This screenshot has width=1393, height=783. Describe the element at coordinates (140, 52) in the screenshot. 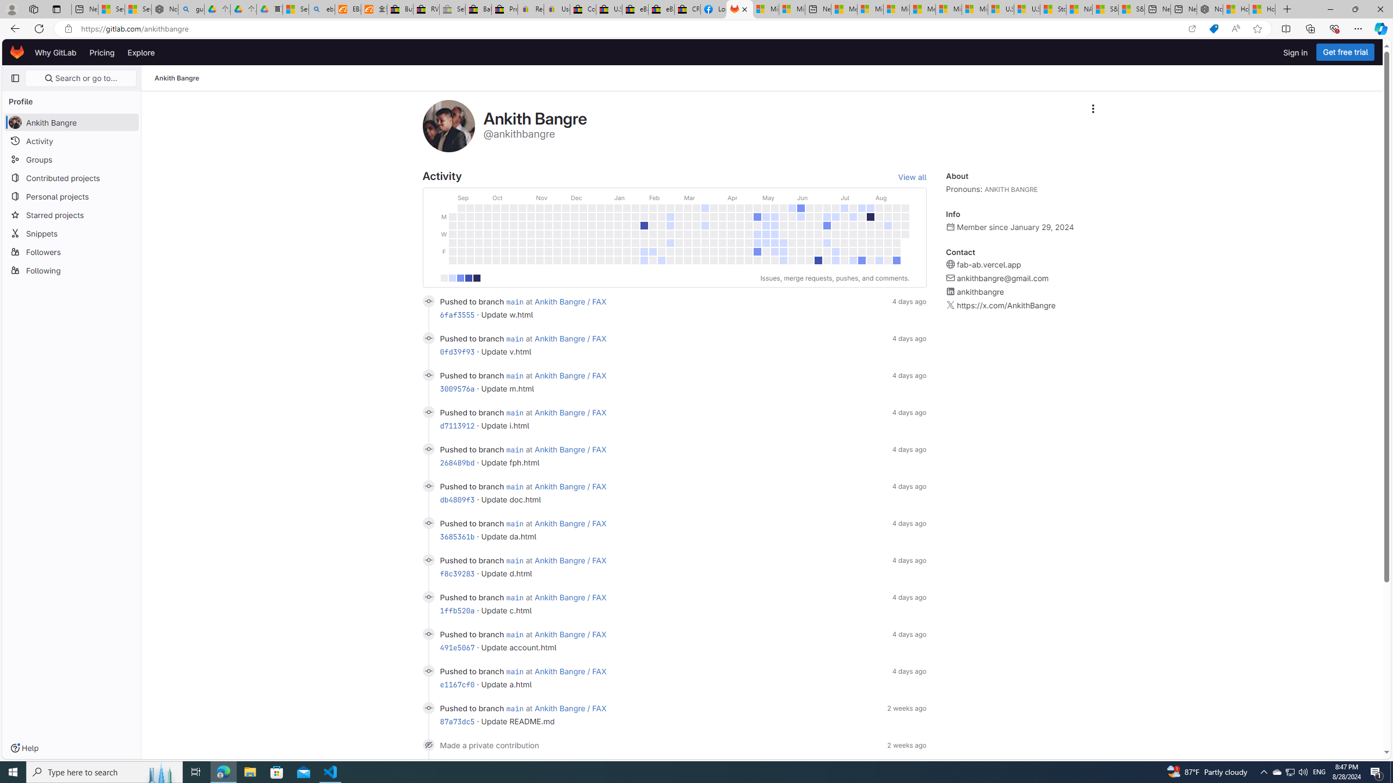

I see `Explore` at that location.